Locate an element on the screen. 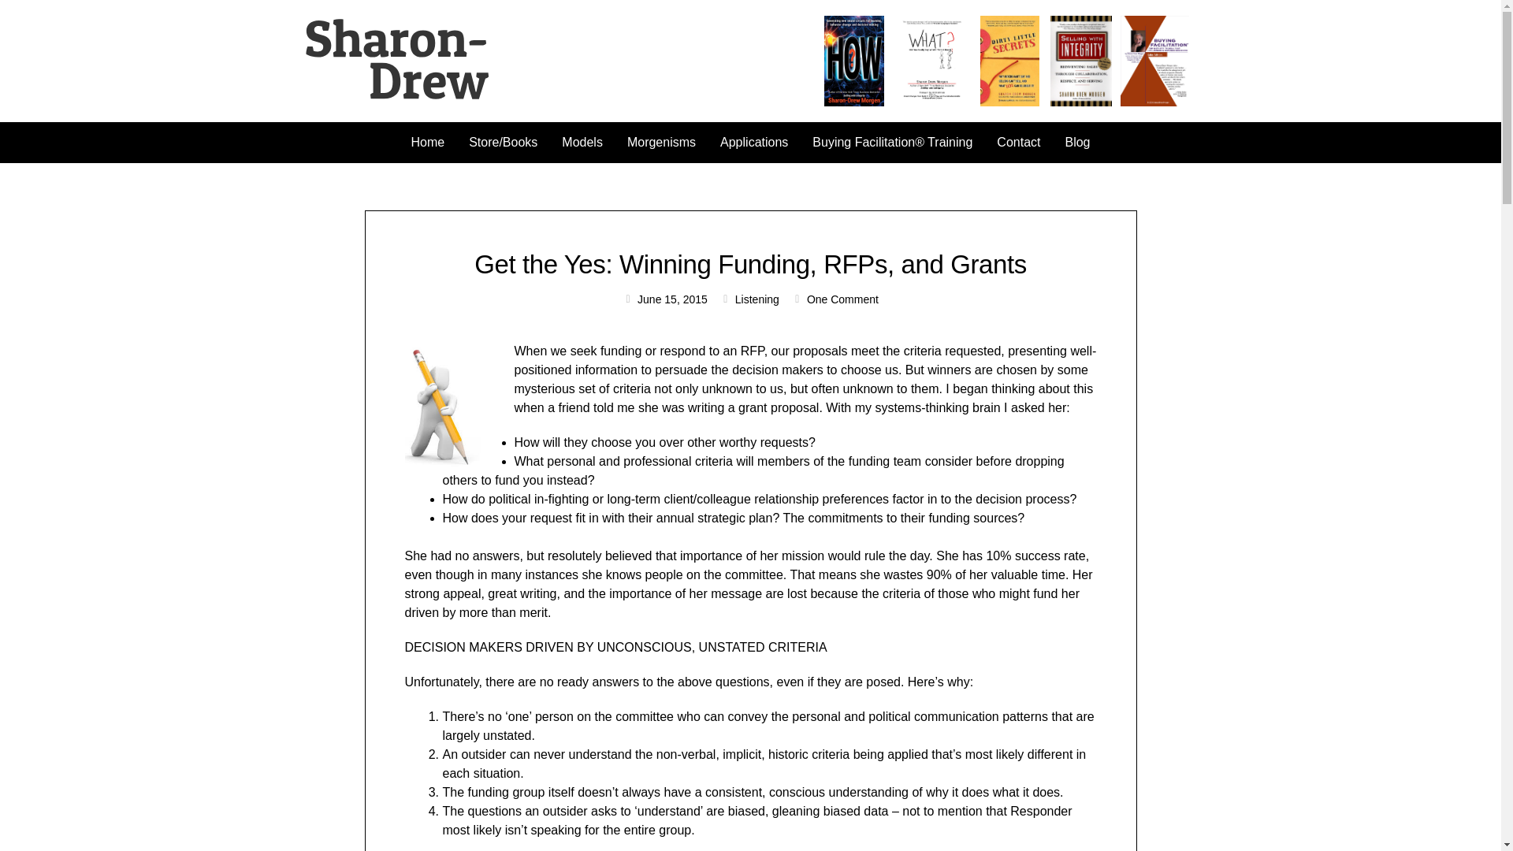  Blog is located at coordinates (1076, 142).